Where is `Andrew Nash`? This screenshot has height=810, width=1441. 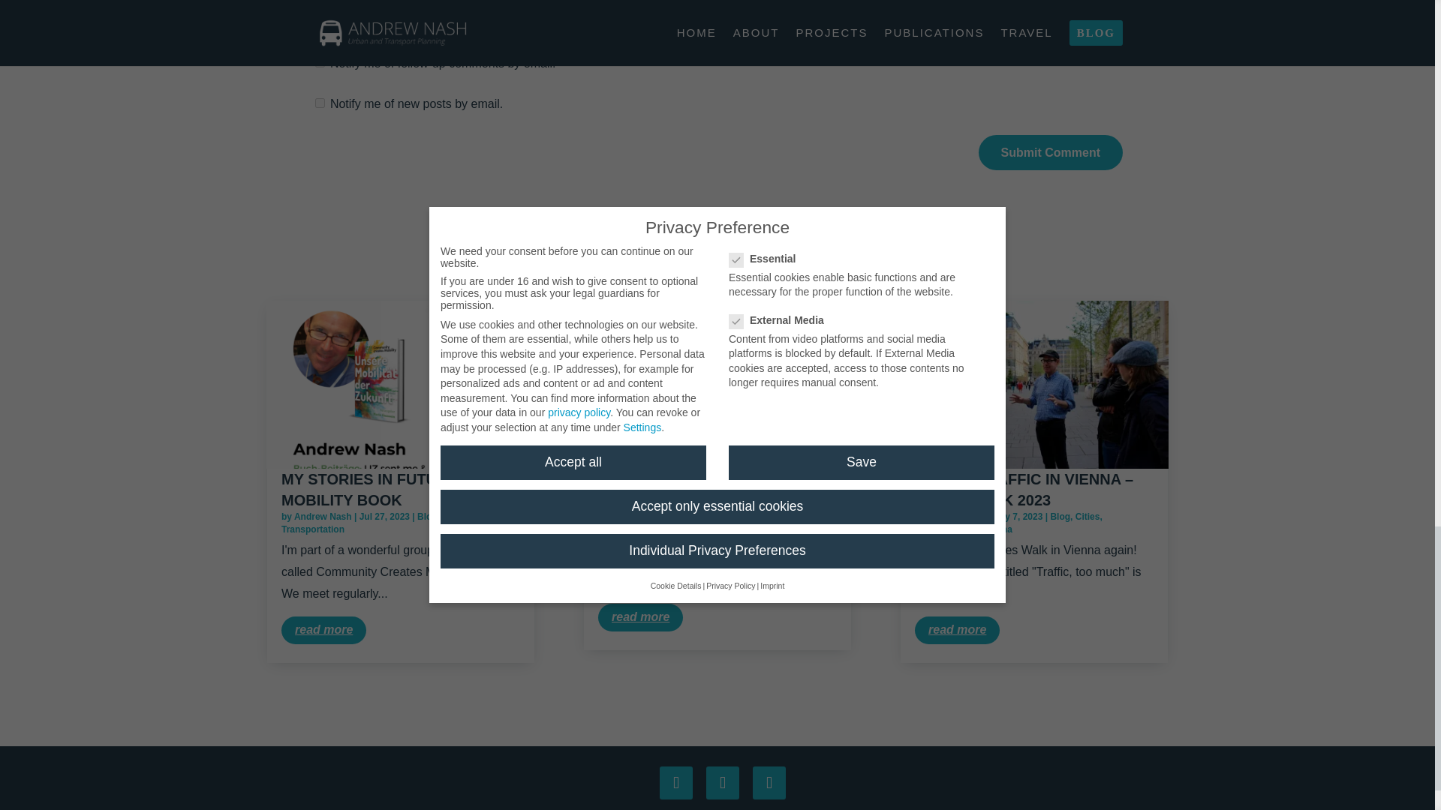
Andrew Nash is located at coordinates (639, 516).